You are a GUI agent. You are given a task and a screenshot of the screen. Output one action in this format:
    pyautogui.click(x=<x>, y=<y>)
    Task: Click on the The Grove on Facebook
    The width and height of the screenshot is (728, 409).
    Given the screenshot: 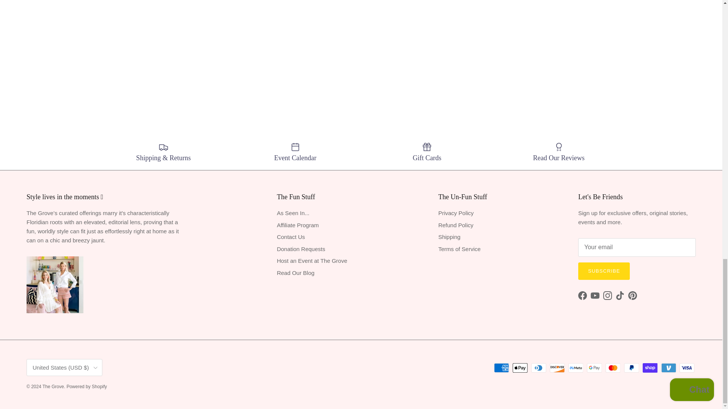 What is the action you would take?
    pyautogui.click(x=582, y=295)
    